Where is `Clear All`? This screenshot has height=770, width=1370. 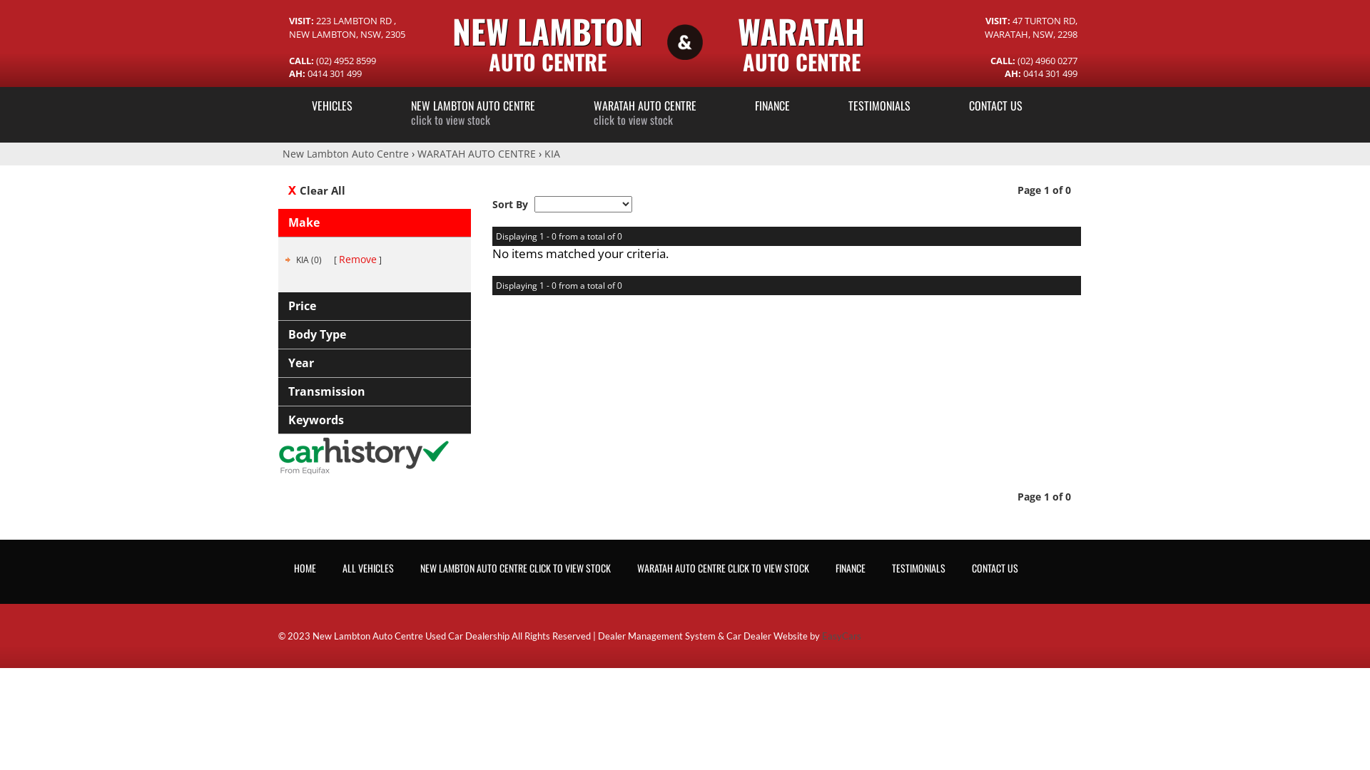 Clear All is located at coordinates (379, 191).